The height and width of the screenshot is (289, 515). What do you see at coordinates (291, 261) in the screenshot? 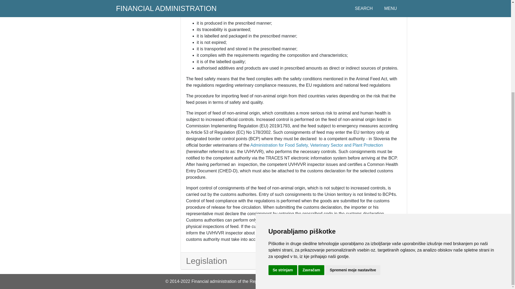
I see `Legislation` at bounding box center [291, 261].